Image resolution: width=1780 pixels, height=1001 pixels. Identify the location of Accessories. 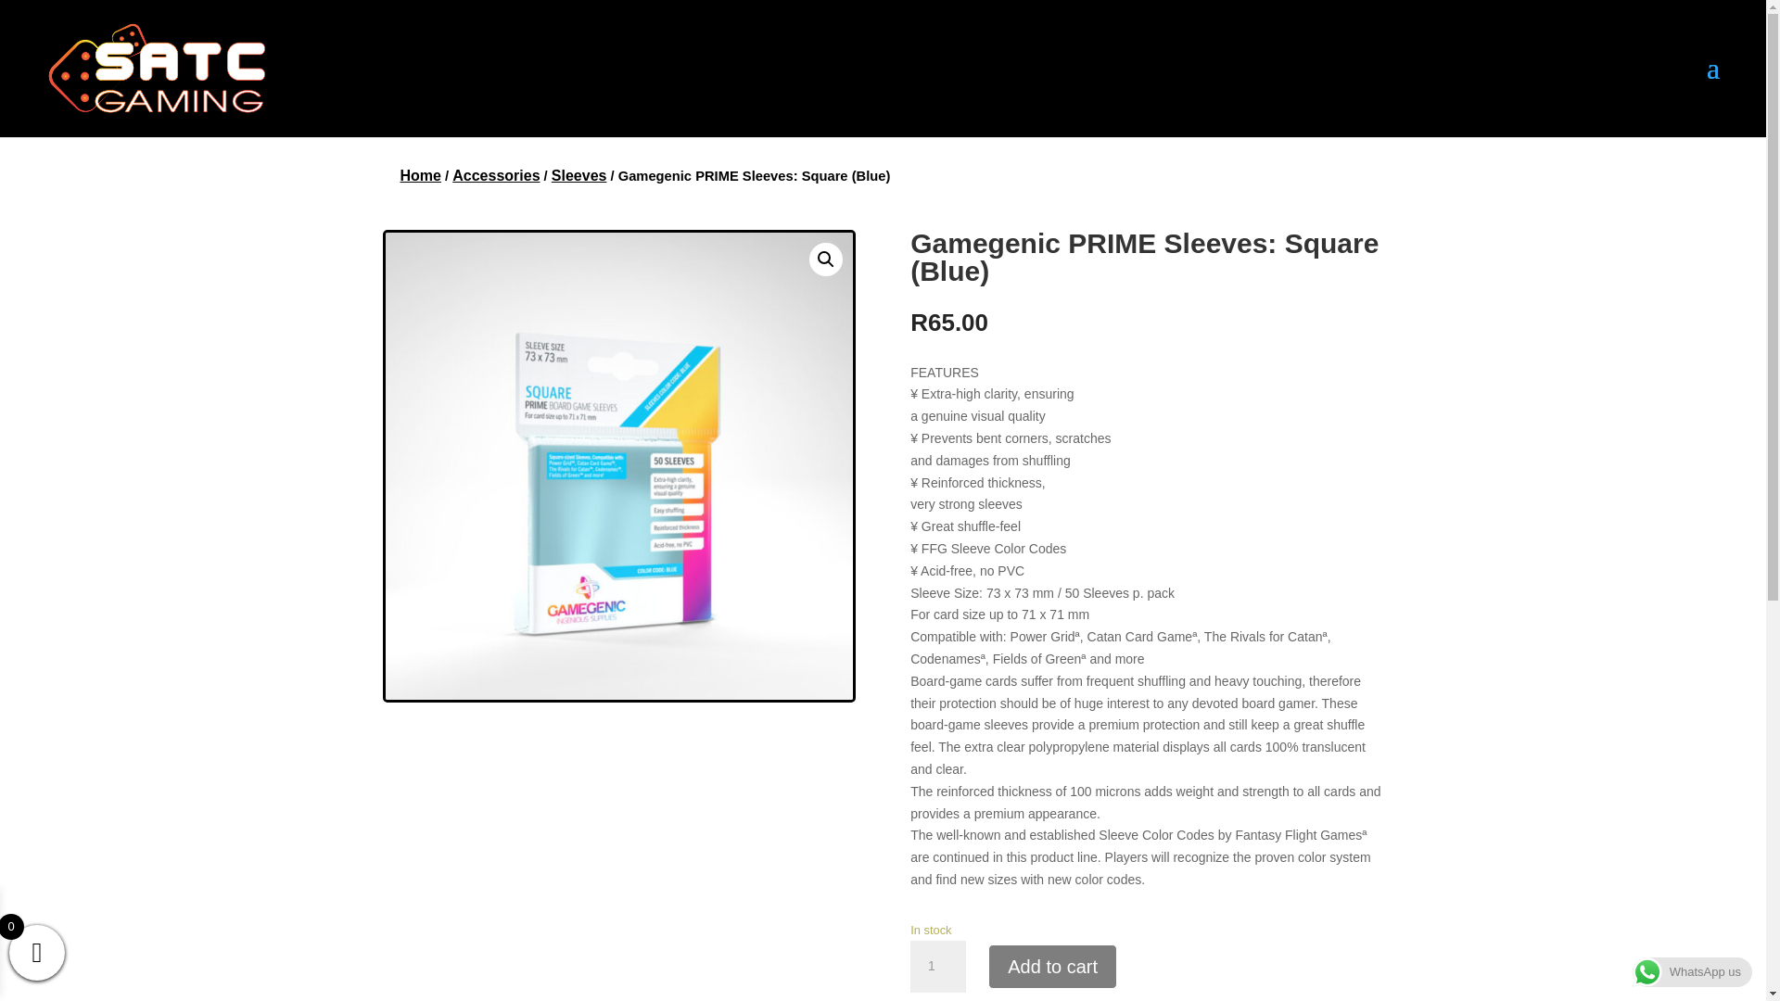
(495, 175).